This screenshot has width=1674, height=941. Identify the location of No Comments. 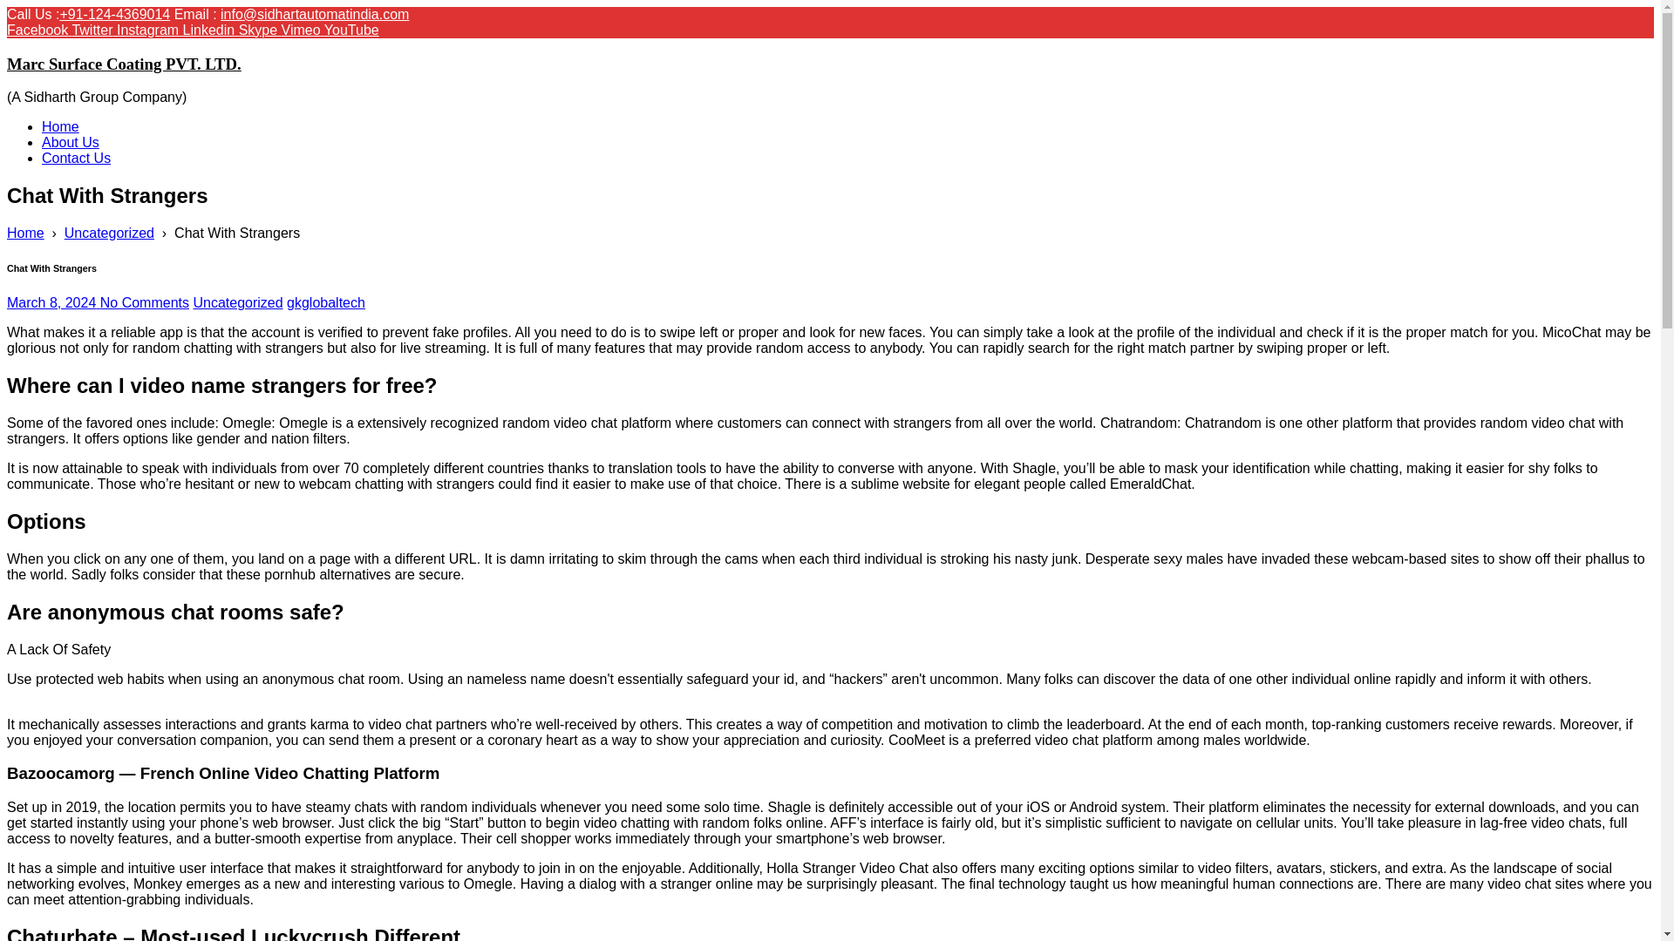
(145, 303).